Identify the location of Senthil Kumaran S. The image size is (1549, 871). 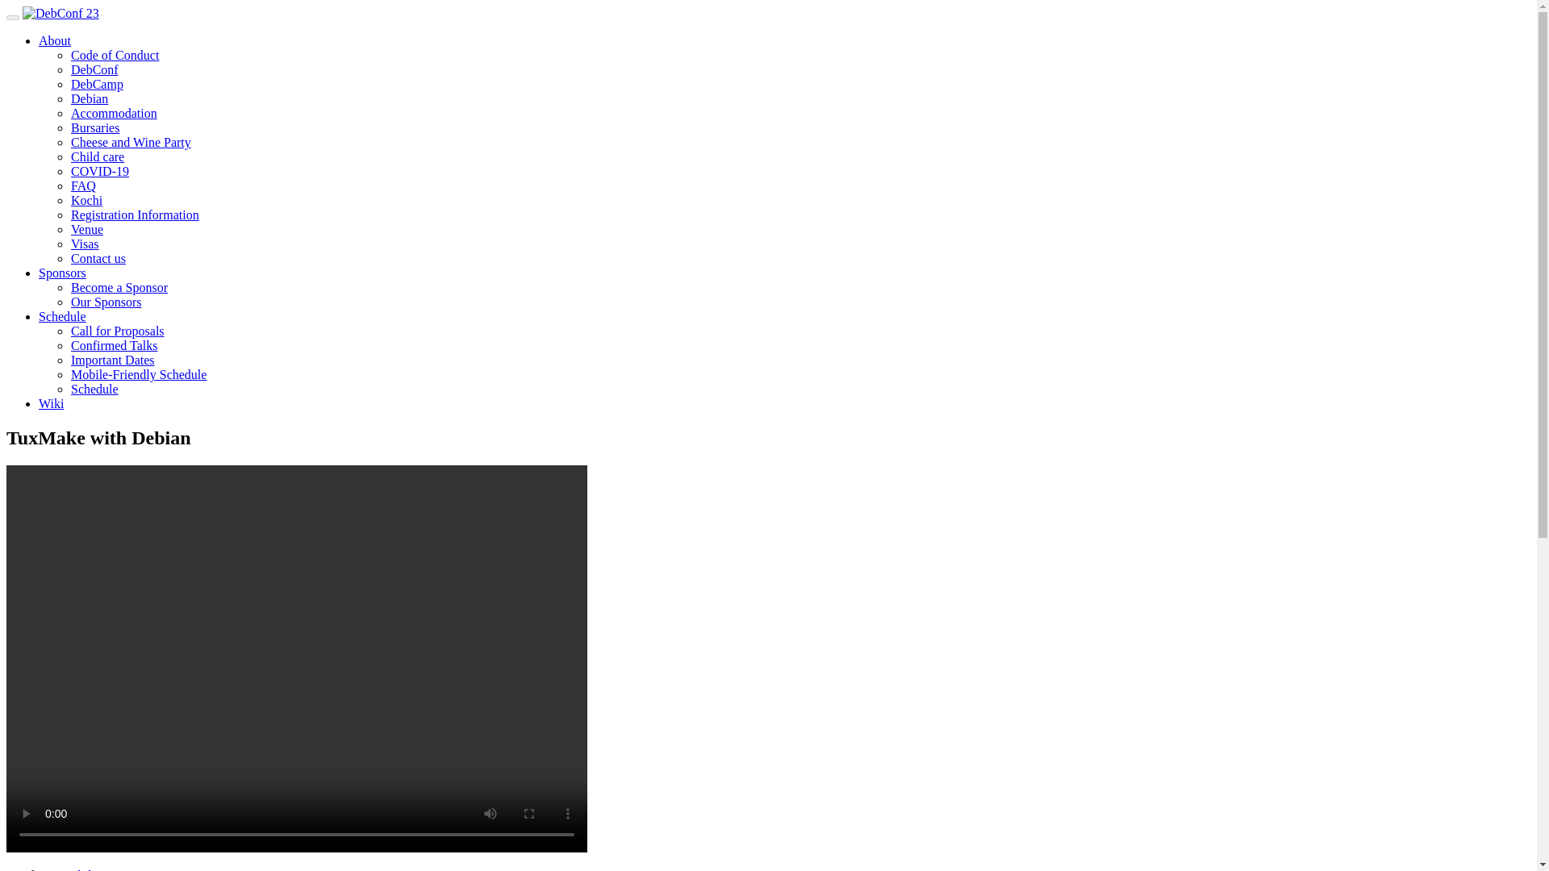
(103, 869).